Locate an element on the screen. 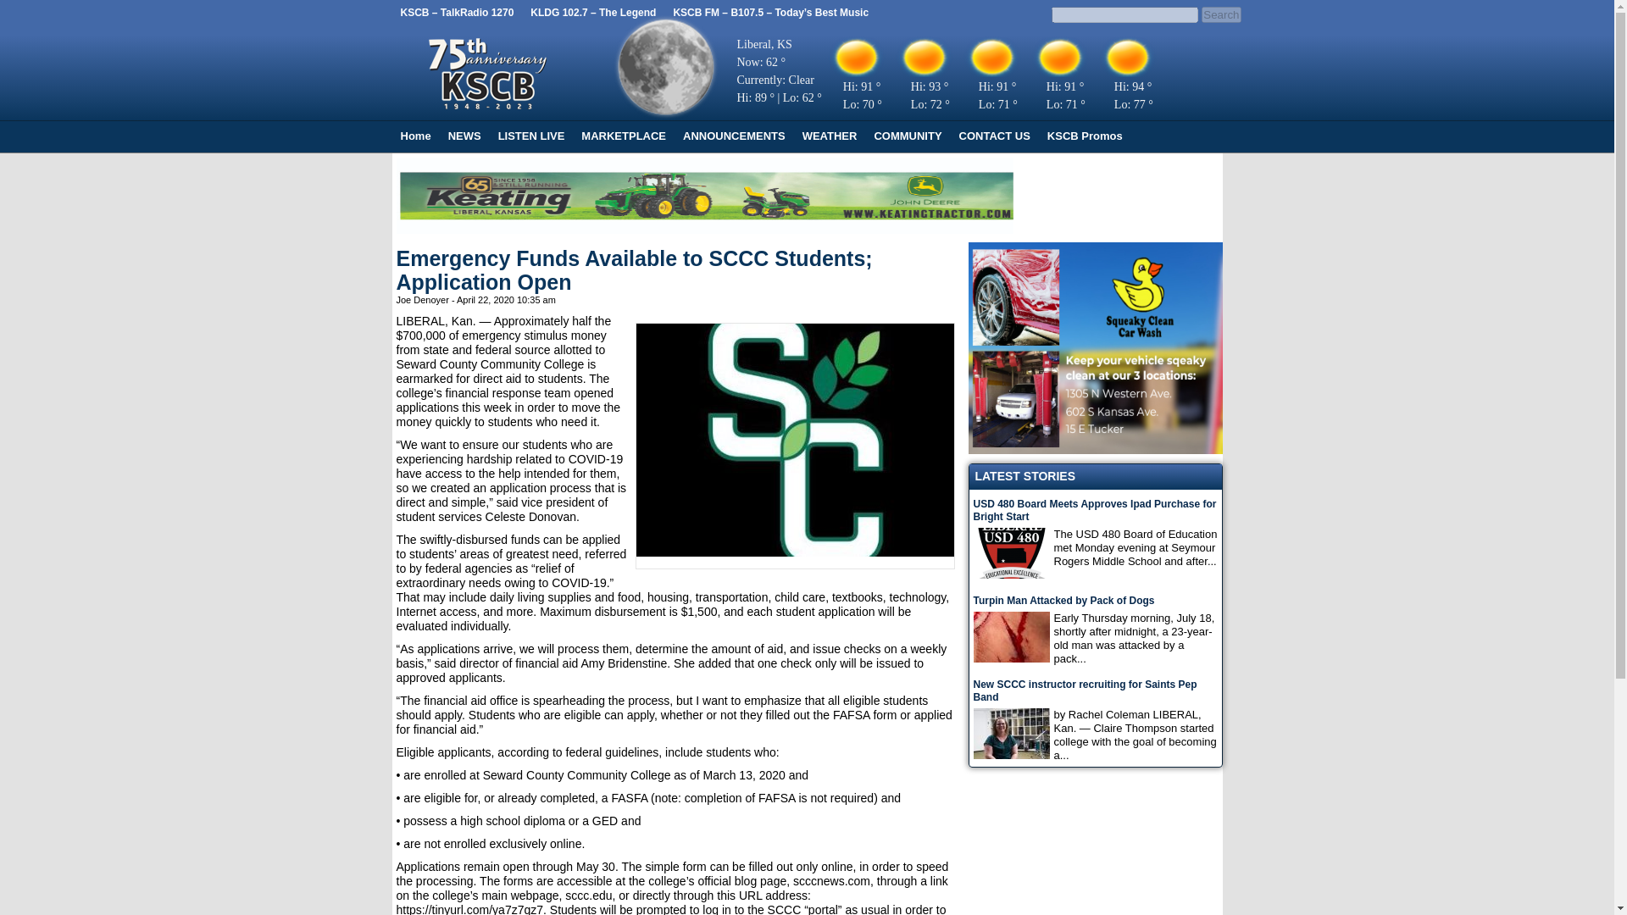 The width and height of the screenshot is (1627, 915). New SCCC instructor recruiting for Saints Pep Band is located at coordinates (1095, 691).